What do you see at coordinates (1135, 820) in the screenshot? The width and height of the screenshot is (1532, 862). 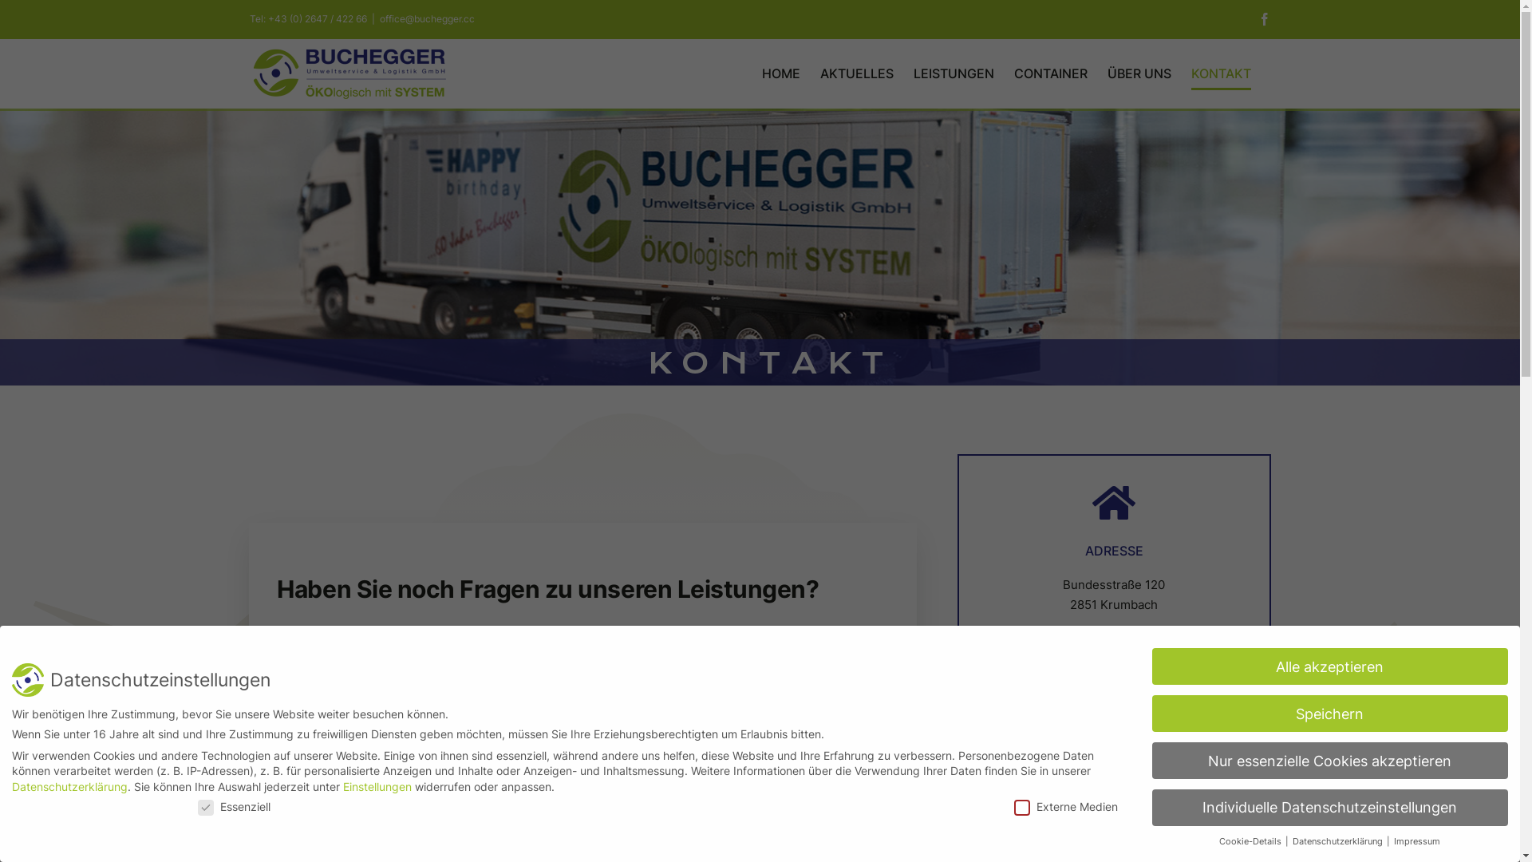 I see `office@buchegger.cc` at bounding box center [1135, 820].